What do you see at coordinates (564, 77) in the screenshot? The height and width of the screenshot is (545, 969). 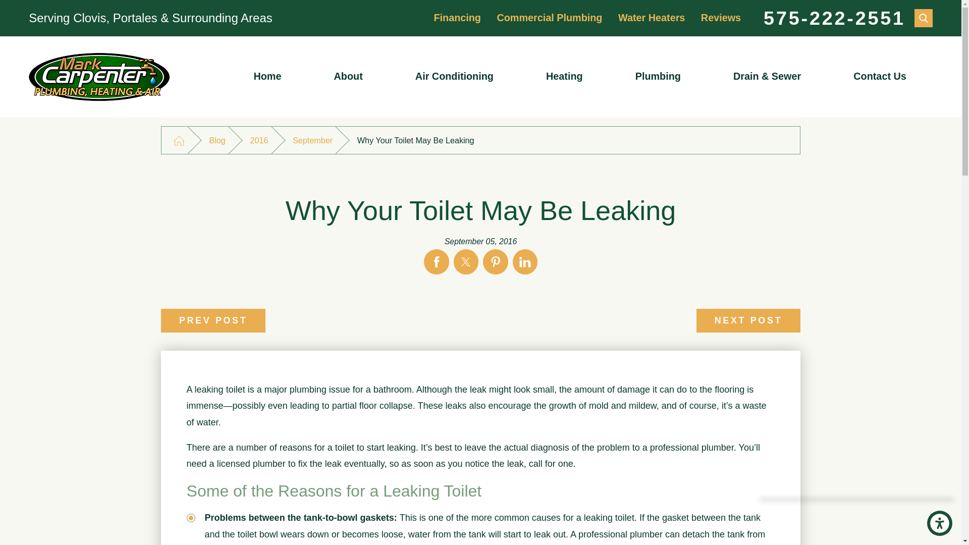 I see `Heating` at bounding box center [564, 77].